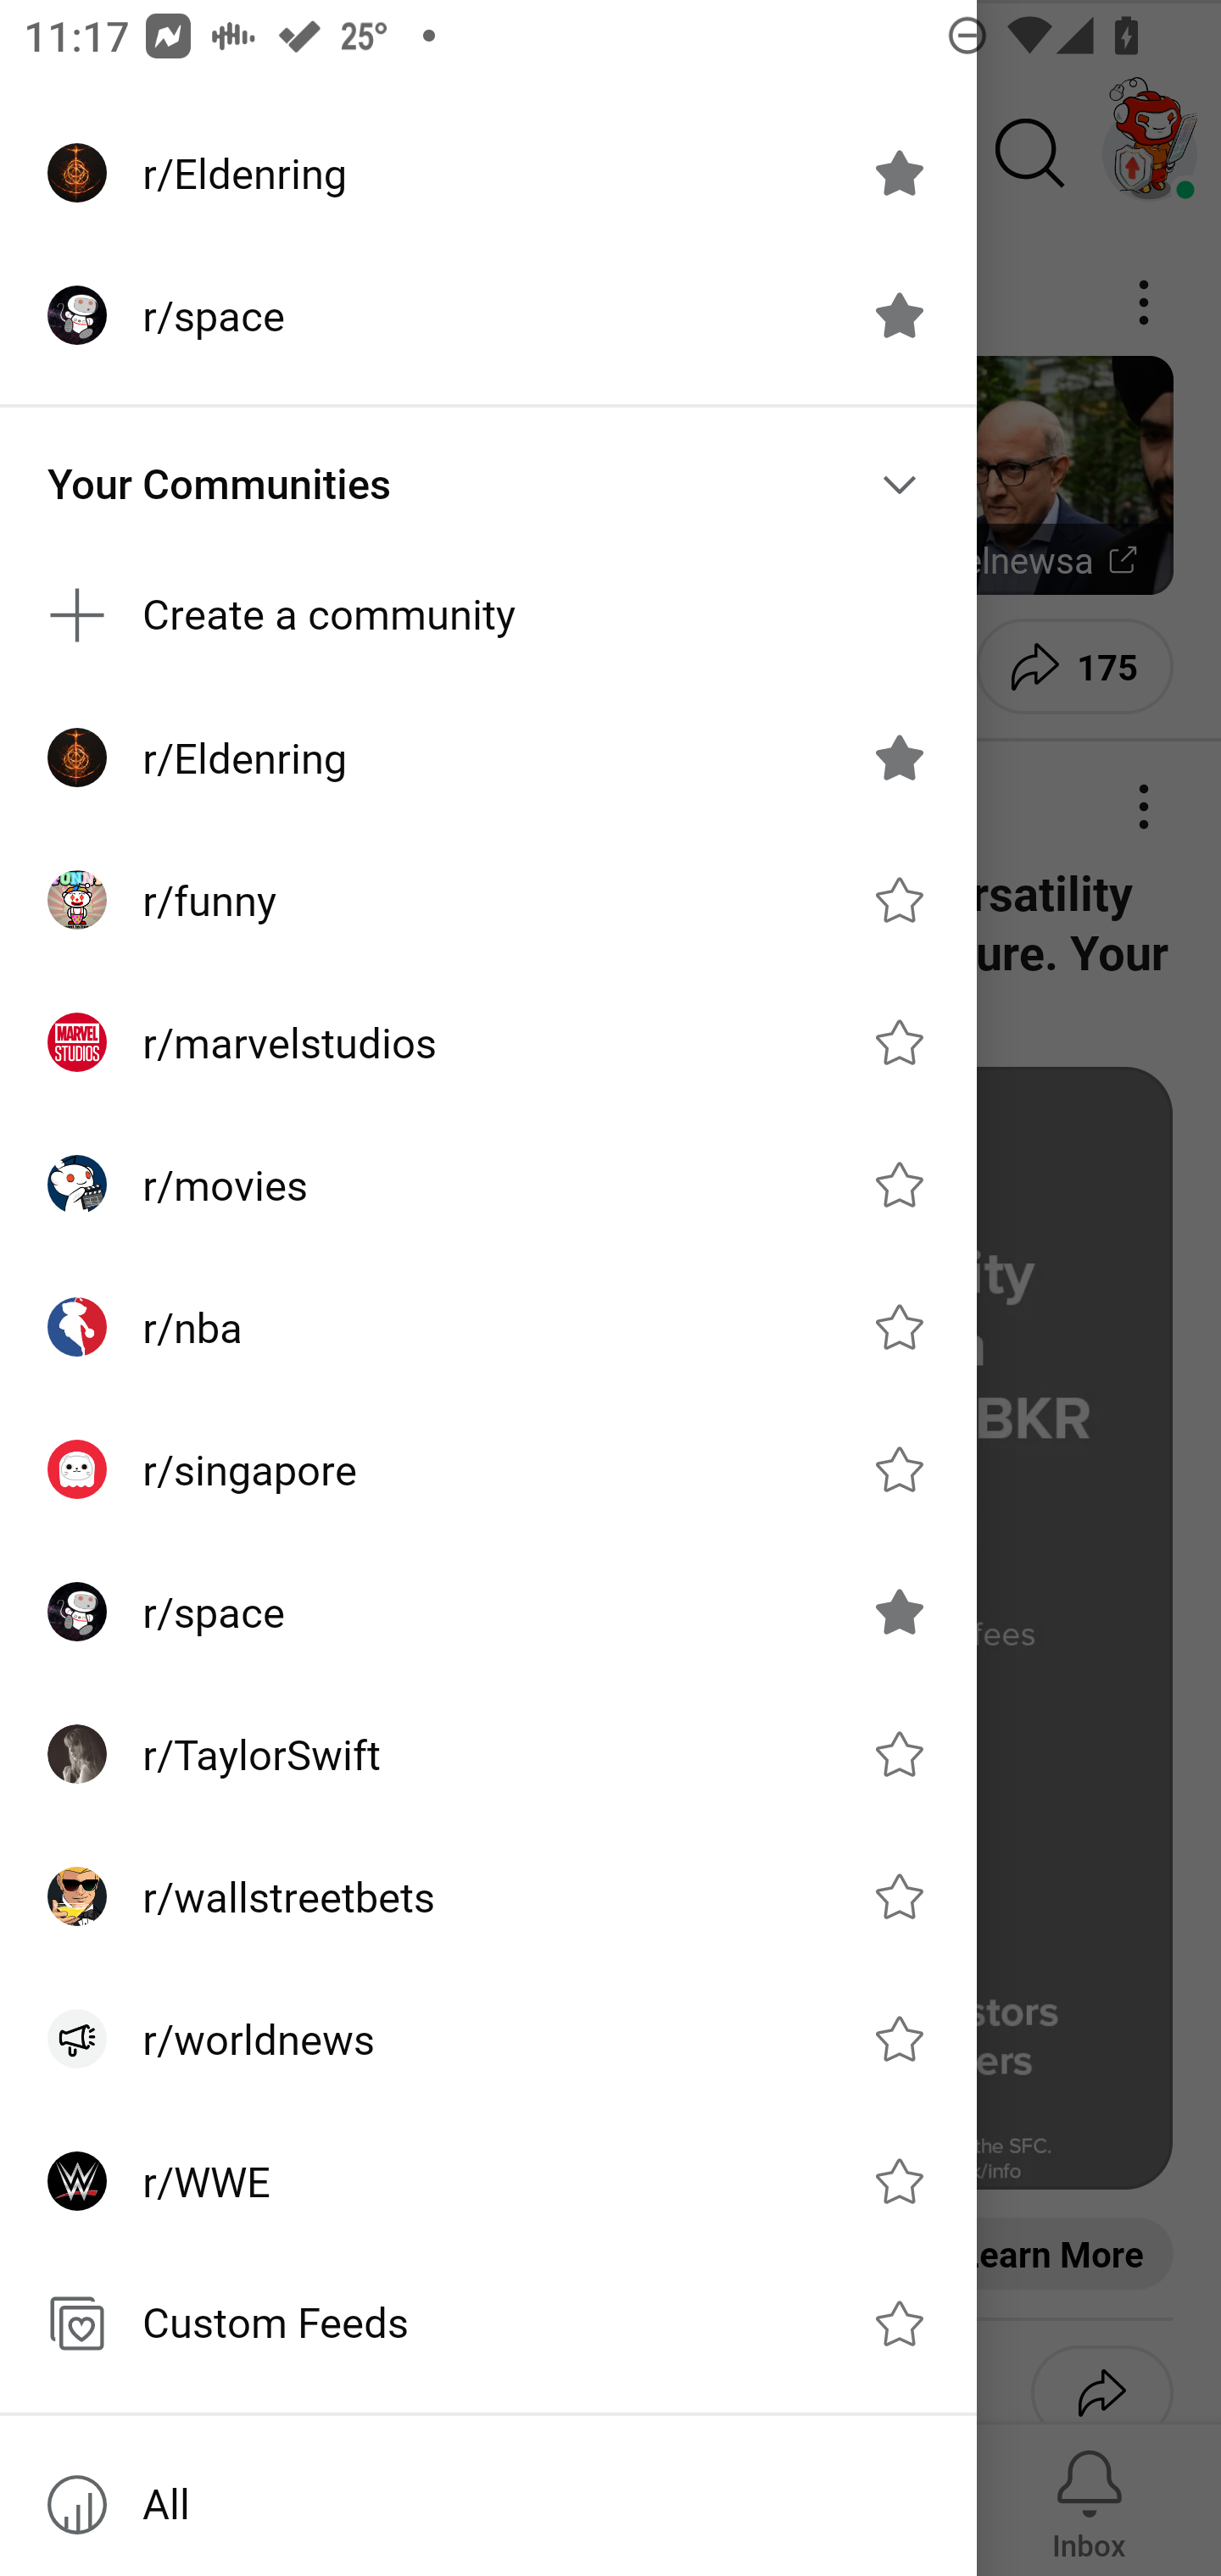  I want to click on Unfavorite r/Eldenring, so click(899, 757).